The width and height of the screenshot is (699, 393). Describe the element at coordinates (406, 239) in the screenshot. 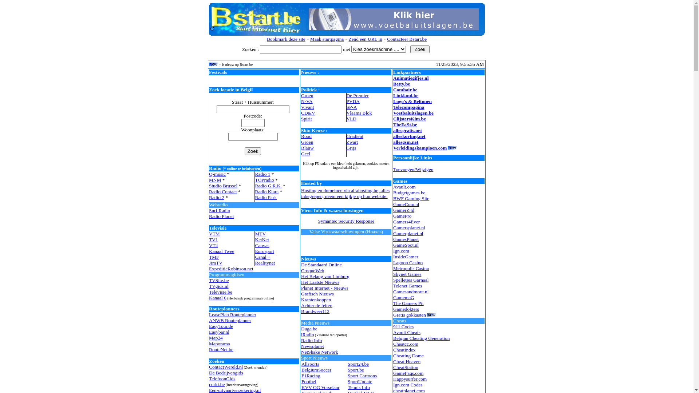

I see `GamesPlanet` at that location.